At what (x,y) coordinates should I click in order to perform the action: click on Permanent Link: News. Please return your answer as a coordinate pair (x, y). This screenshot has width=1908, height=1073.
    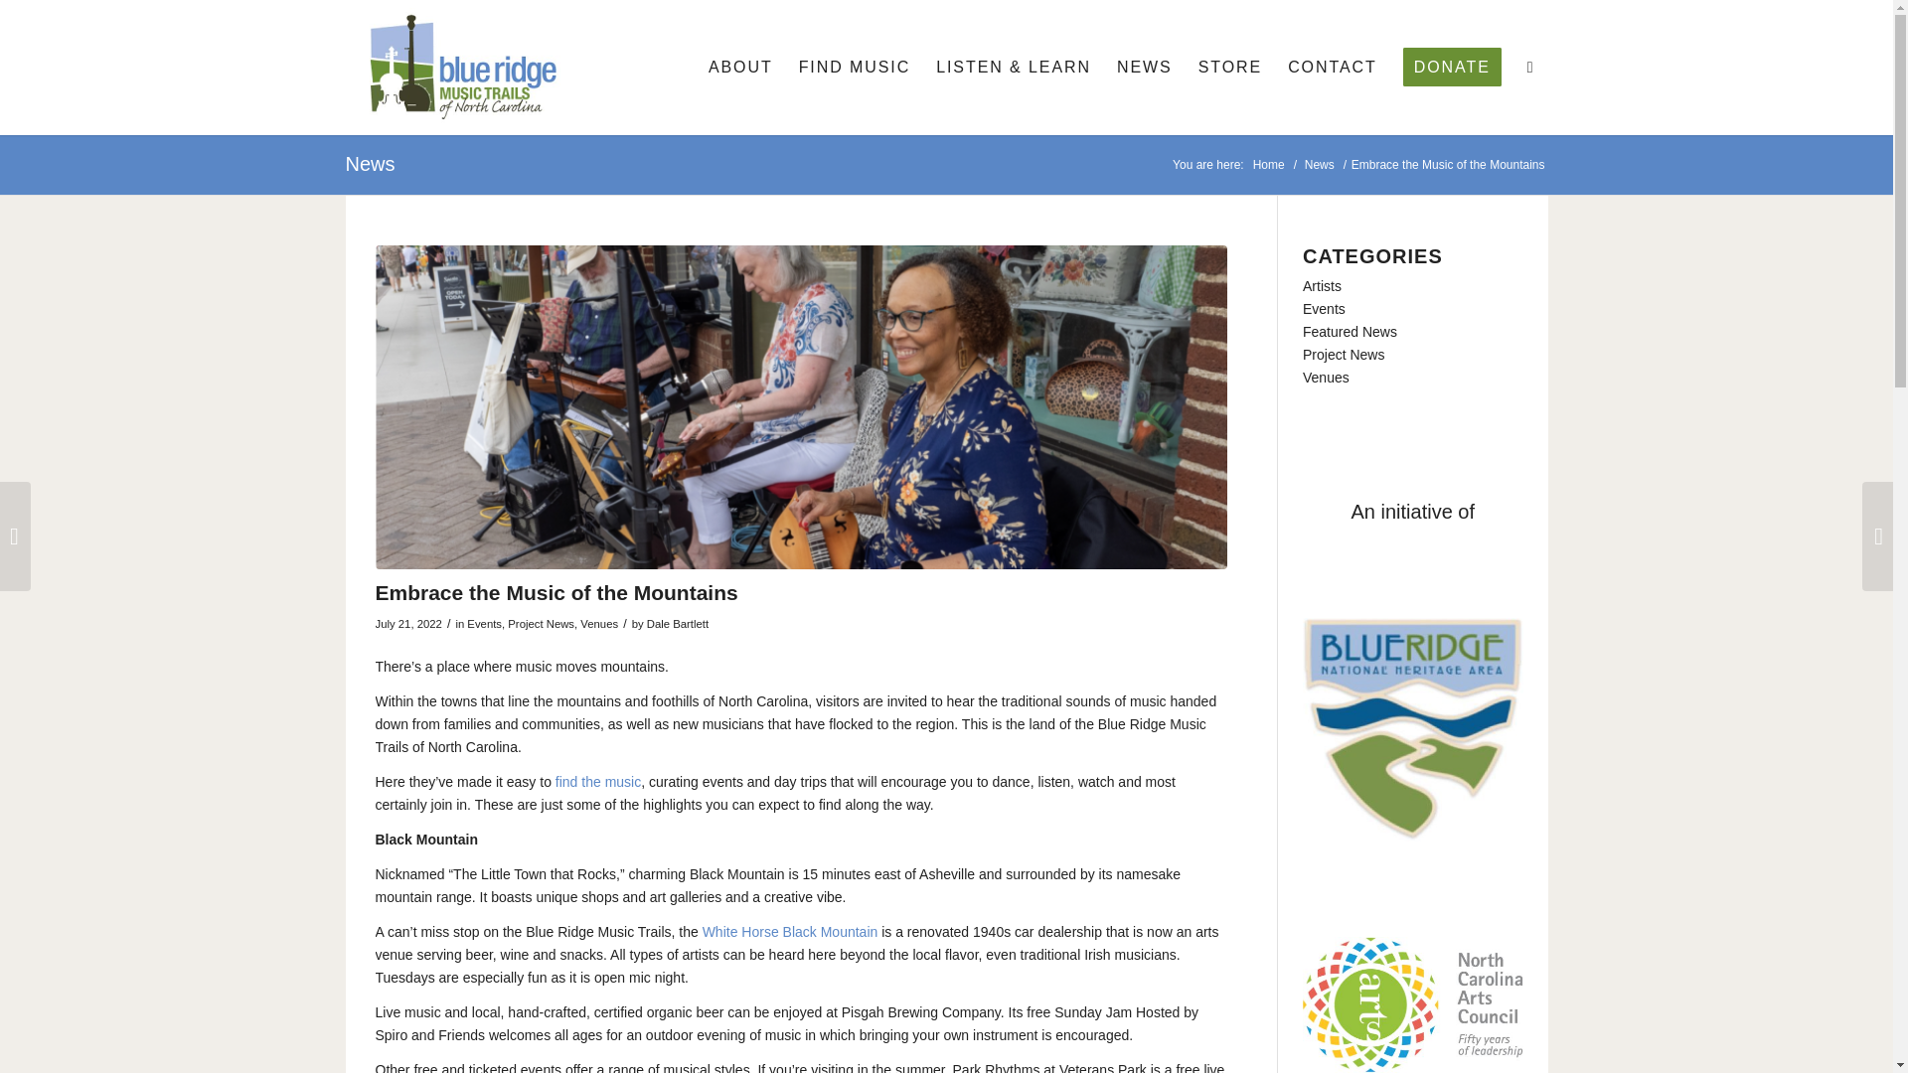
    Looking at the image, I should click on (370, 164).